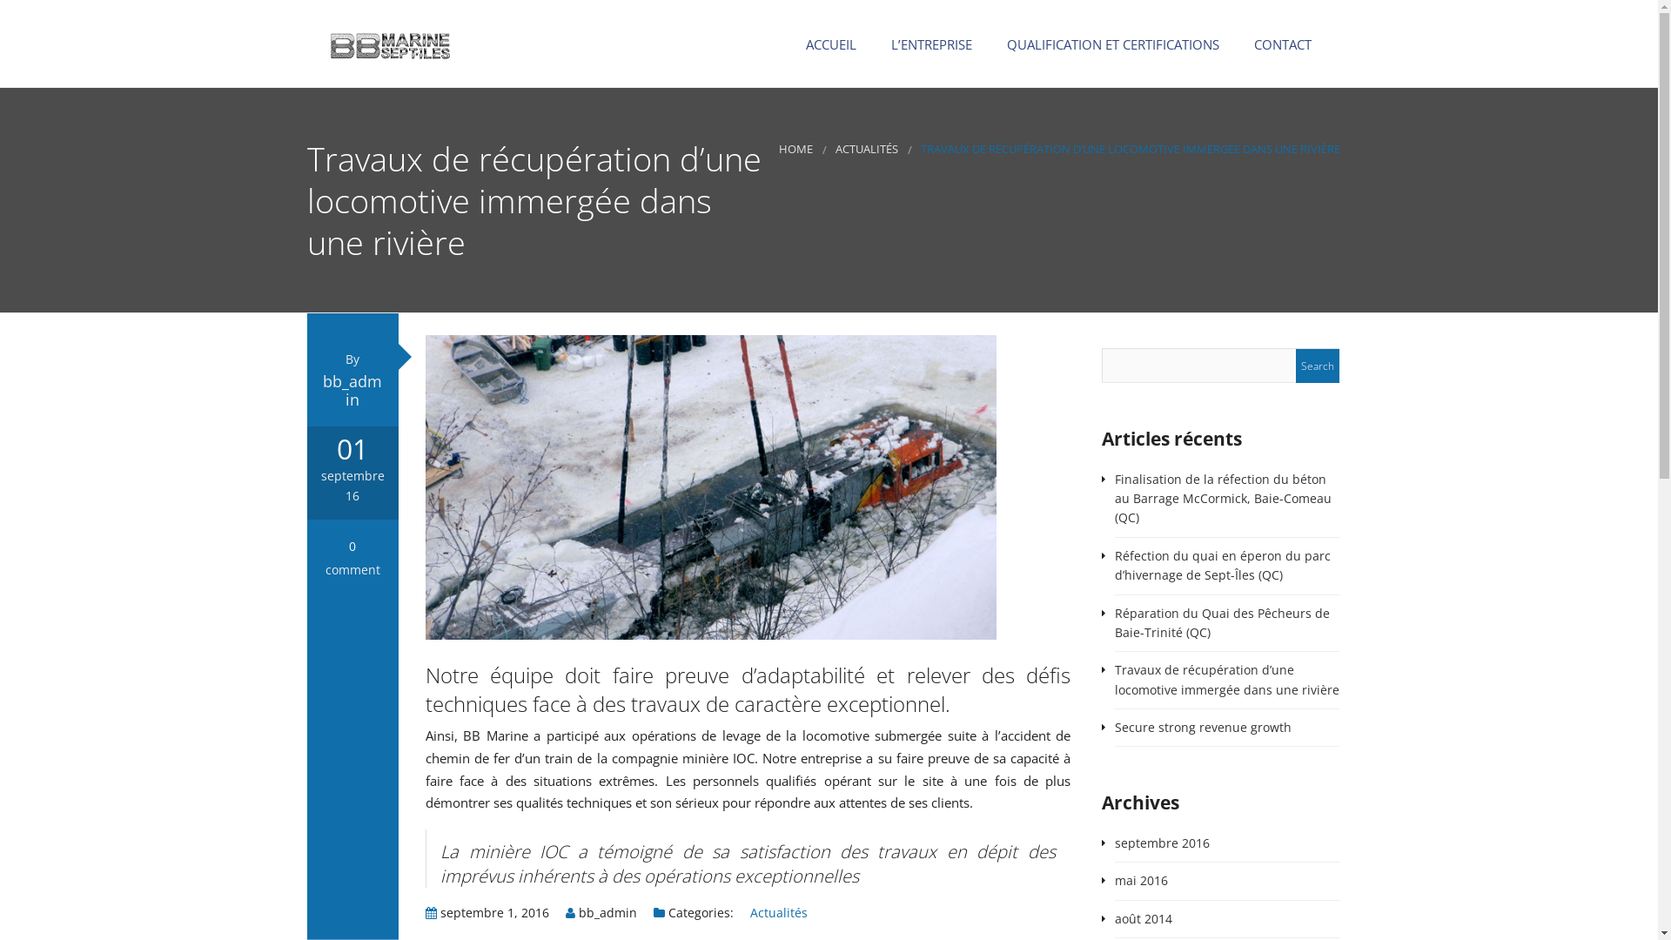 This screenshot has height=940, width=1671. What do you see at coordinates (1318, 366) in the screenshot?
I see `Search` at bounding box center [1318, 366].